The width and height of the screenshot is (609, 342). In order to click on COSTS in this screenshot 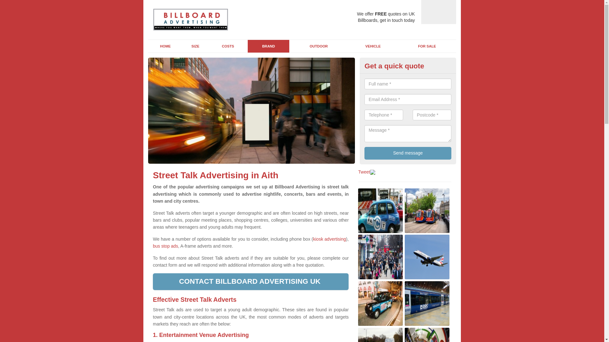, I will do `click(228, 46)`.